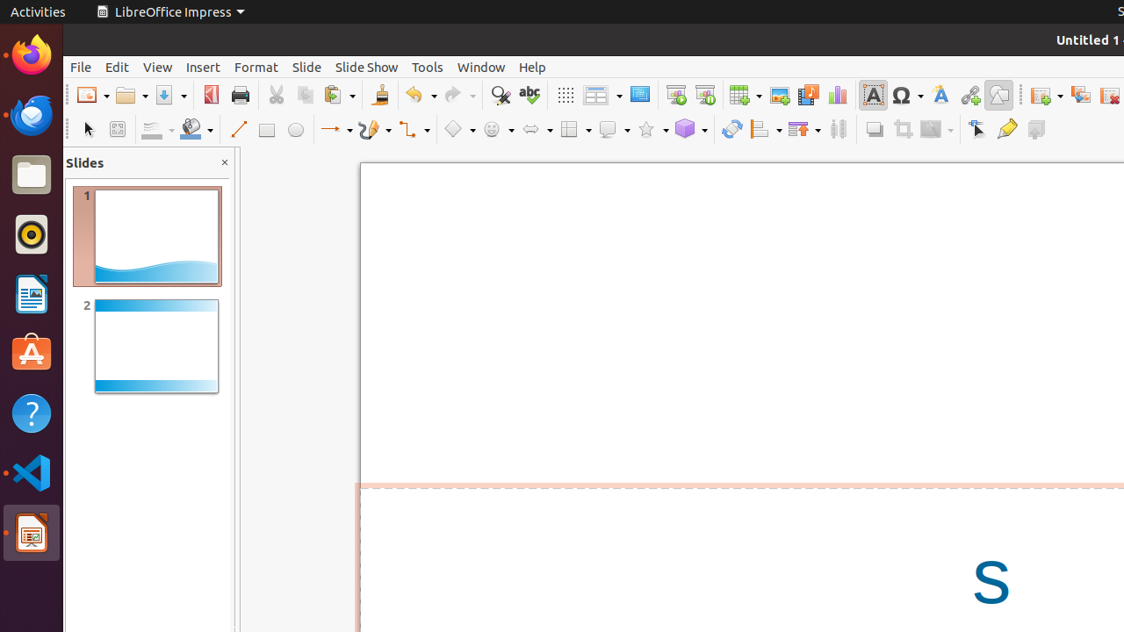 This screenshot has width=1124, height=632. I want to click on Tools, so click(428, 67).